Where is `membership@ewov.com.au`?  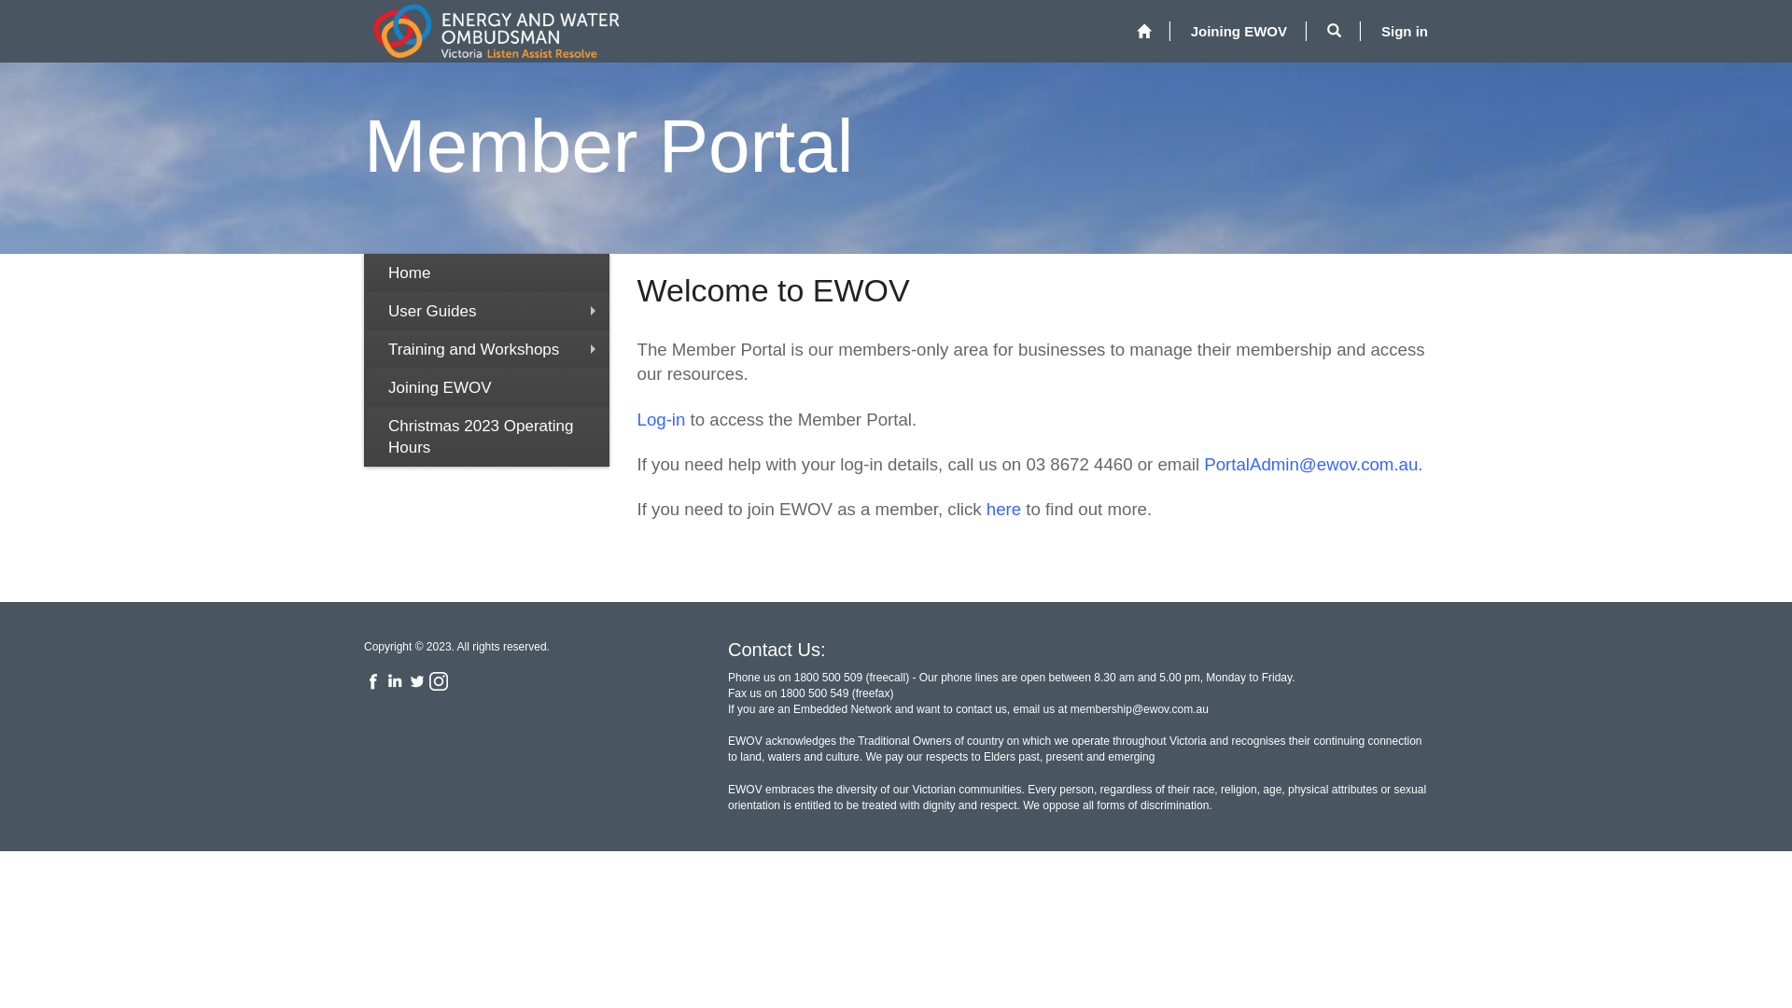
membership@ewov.com.au is located at coordinates (1140, 709).